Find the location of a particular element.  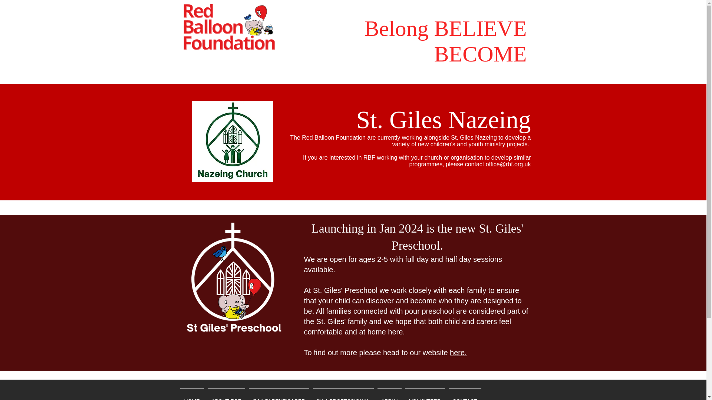

ABOUT RBF is located at coordinates (226, 394).